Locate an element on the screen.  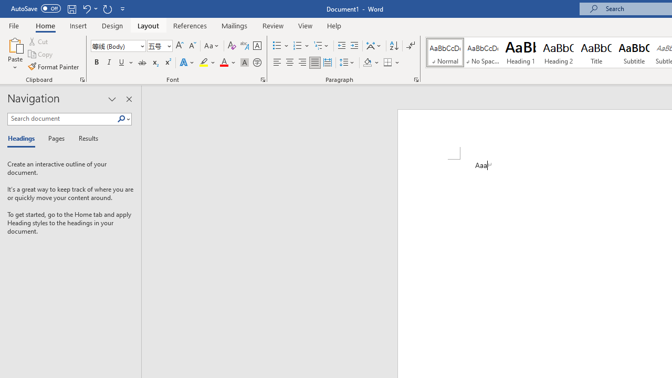
Asian Layout is located at coordinates (374, 46).